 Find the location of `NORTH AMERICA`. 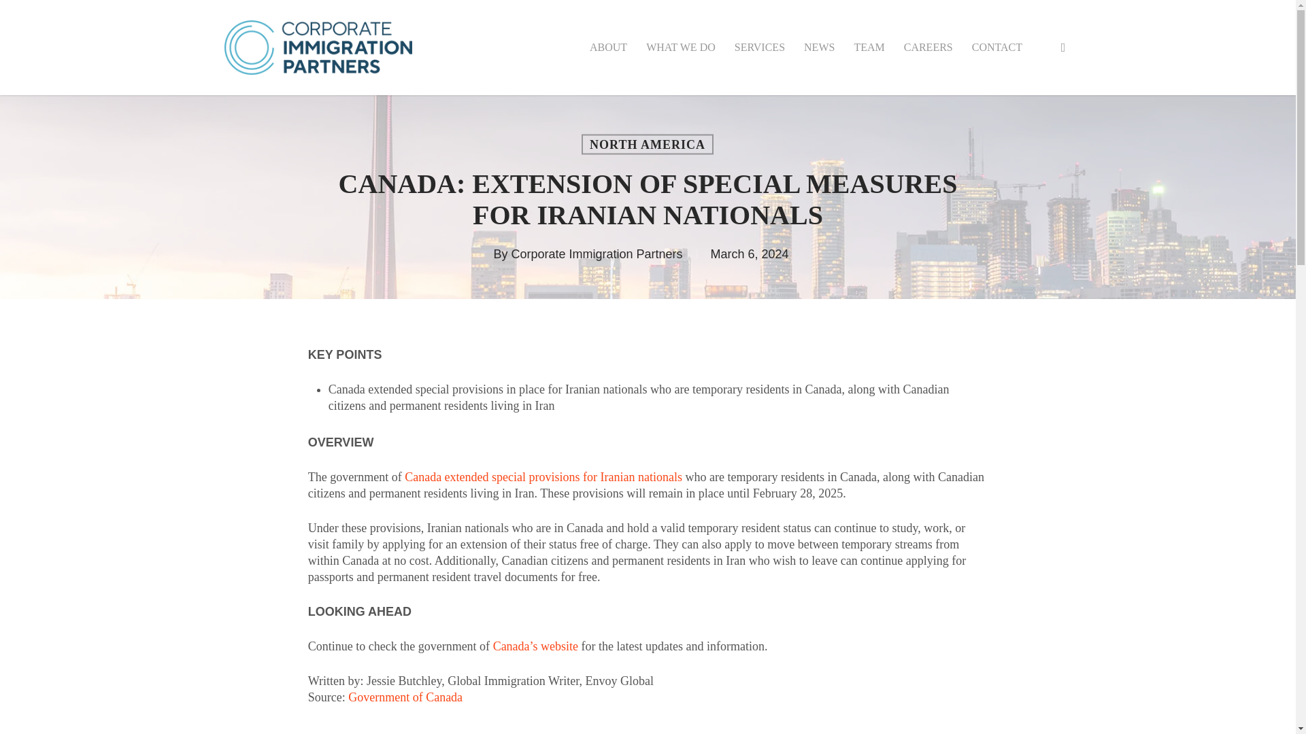

NORTH AMERICA is located at coordinates (647, 144).